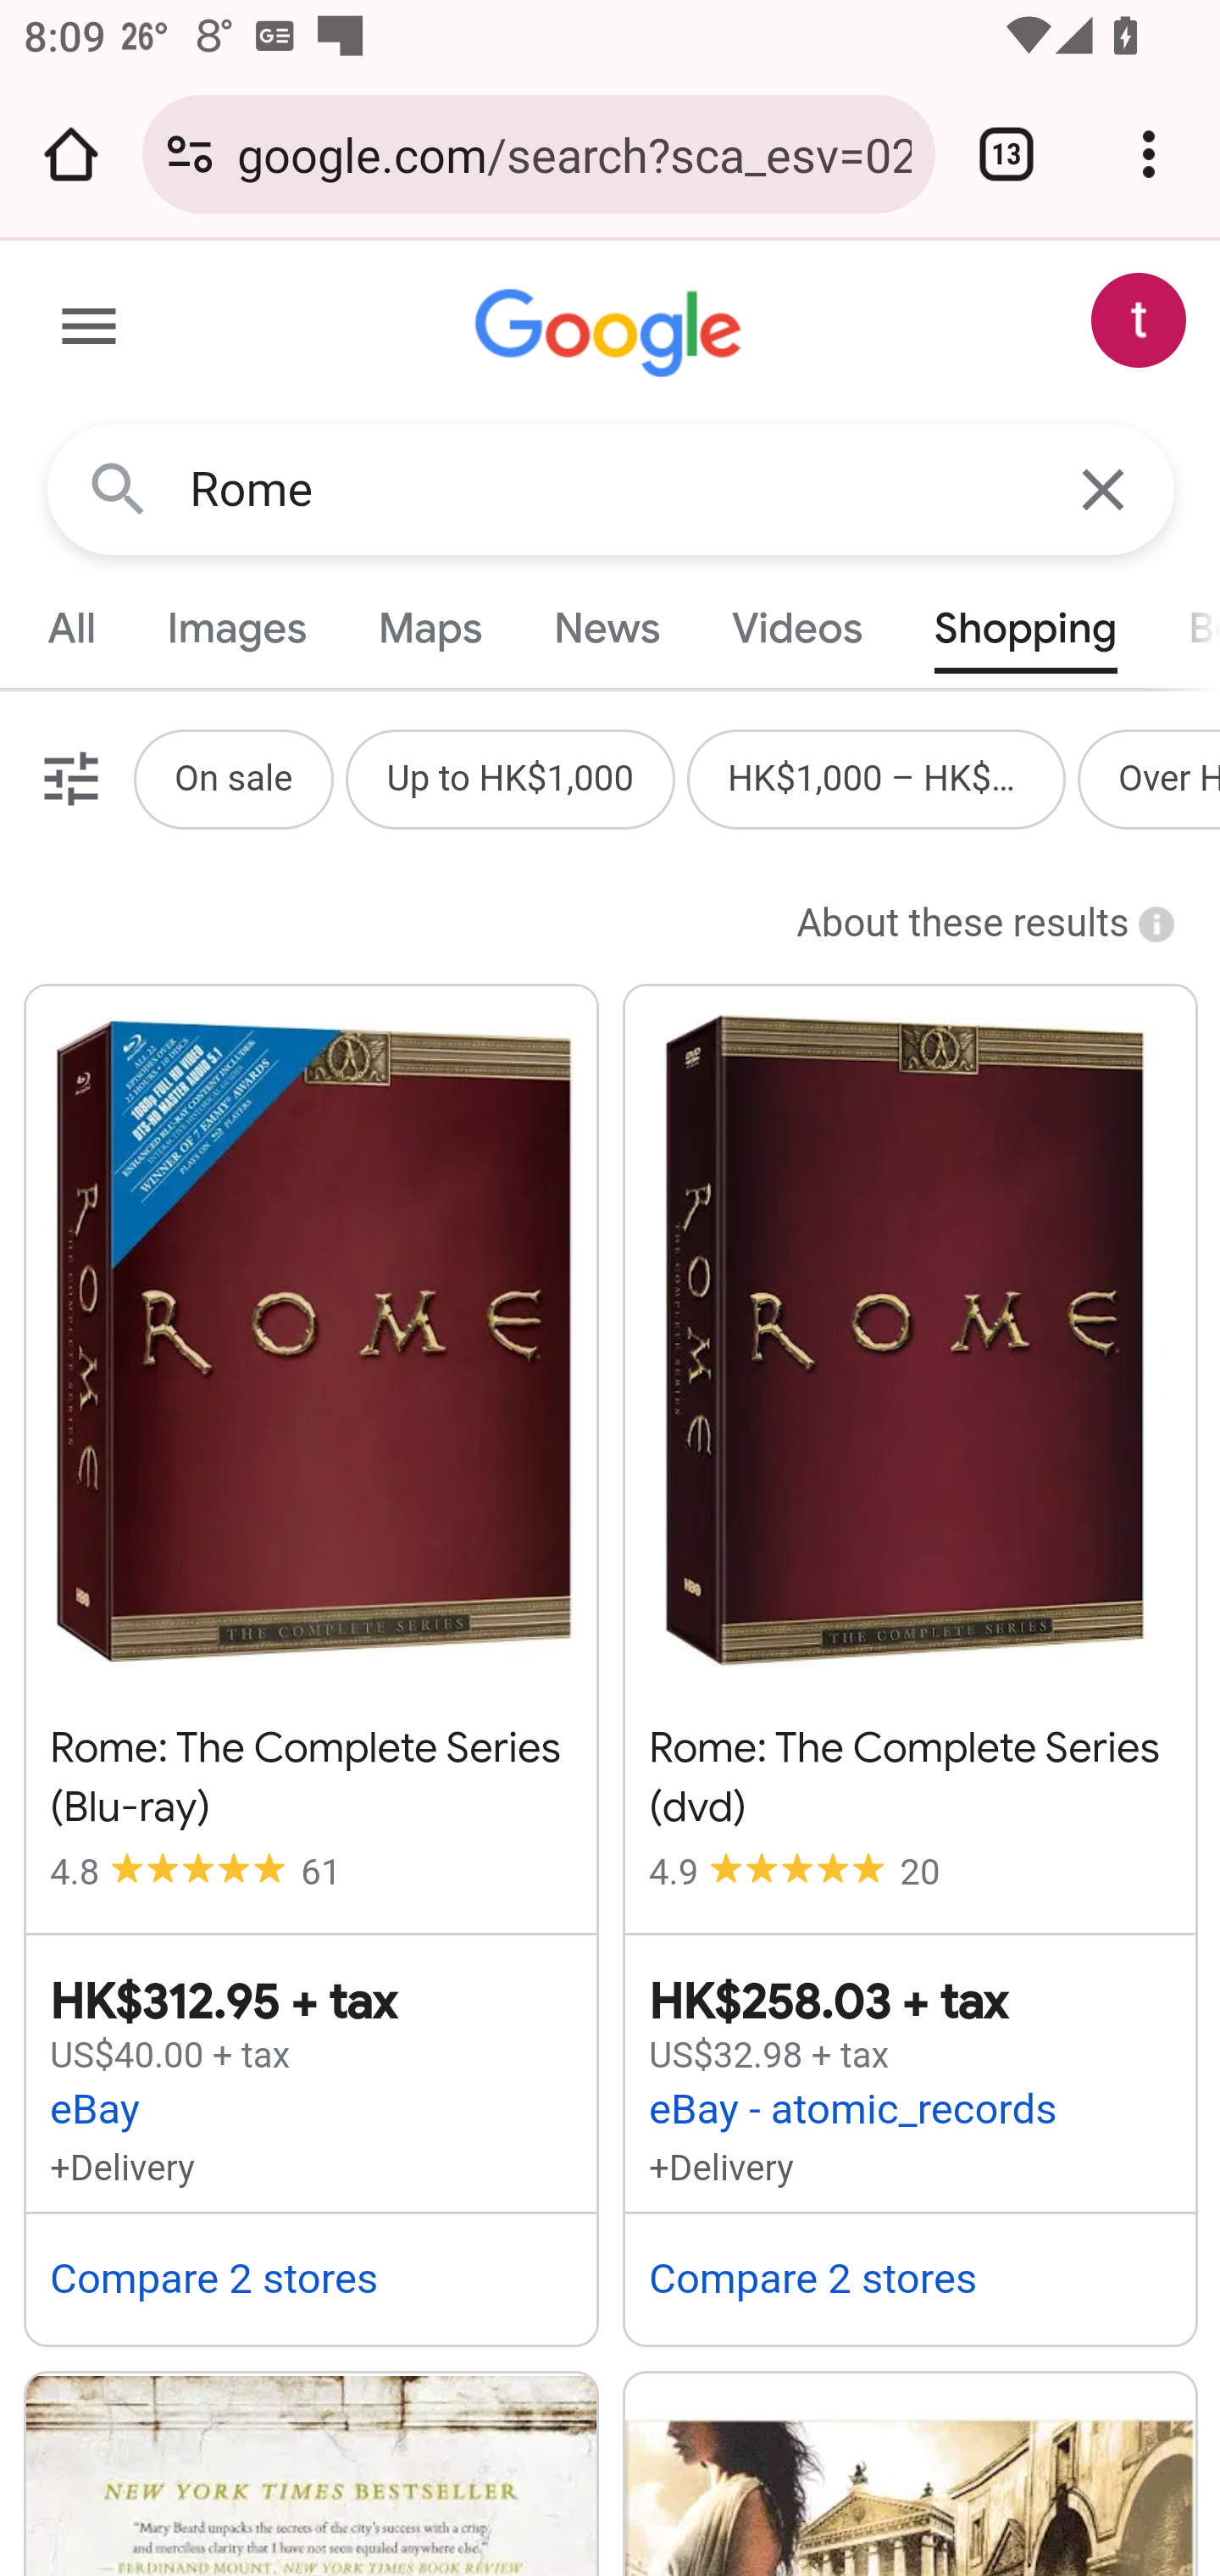  I want to click on HK$1,000 – HK$3,500, so click(876, 778).